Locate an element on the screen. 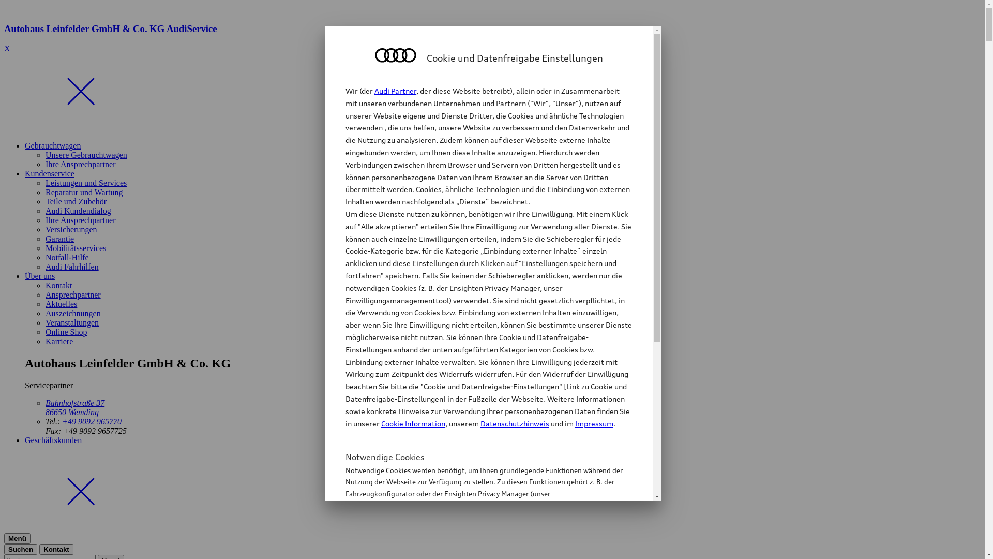 Image resolution: width=993 pixels, height=559 pixels. Reparatur und Wartung is located at coordinates (84, 193).